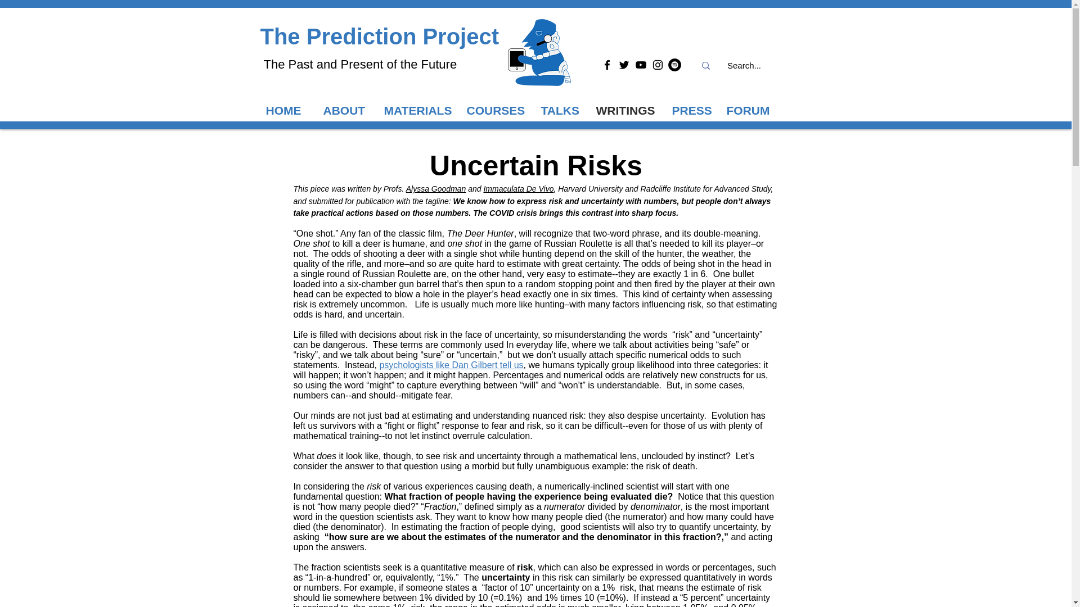  What do you see at coordinates (563, 110) in the screenshot?
I see `TALKS` at bounding box center [563, 110].